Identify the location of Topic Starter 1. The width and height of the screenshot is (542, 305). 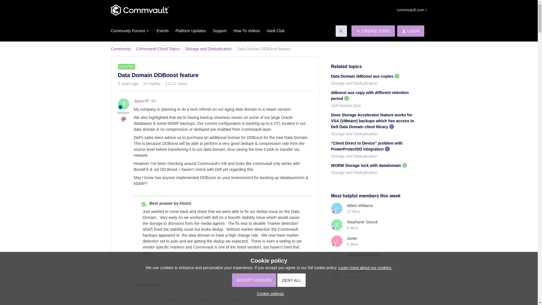
(124, 119).